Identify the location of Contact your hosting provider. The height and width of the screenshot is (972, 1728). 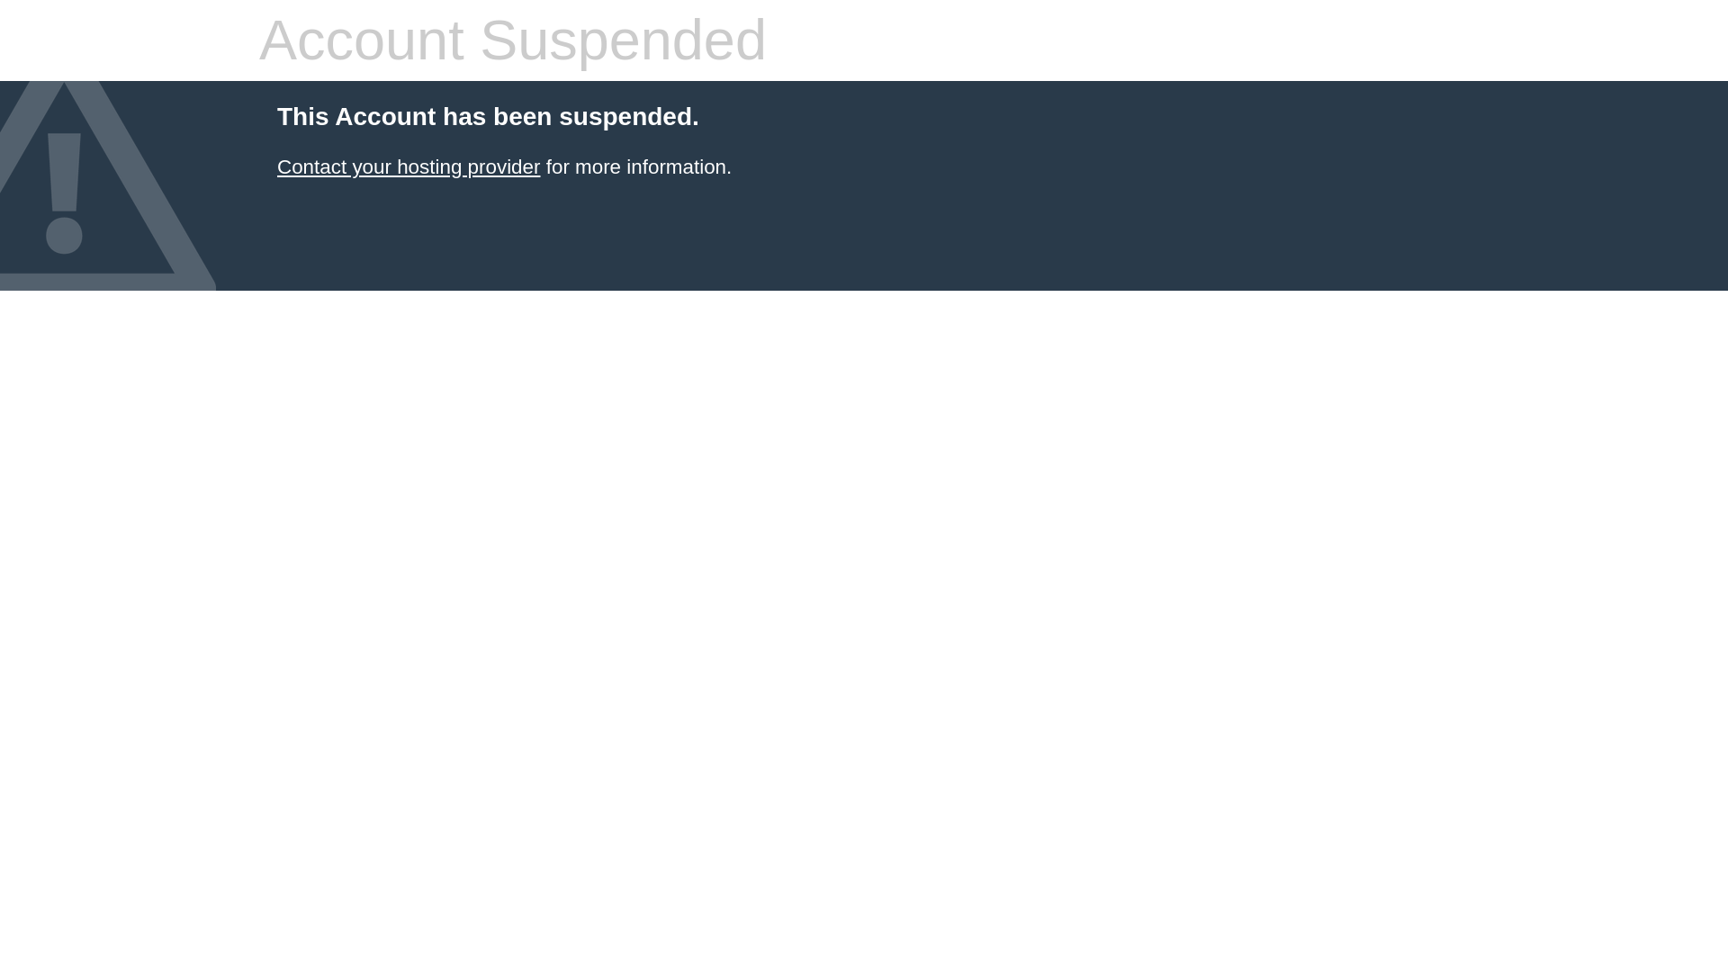
(408, 166).